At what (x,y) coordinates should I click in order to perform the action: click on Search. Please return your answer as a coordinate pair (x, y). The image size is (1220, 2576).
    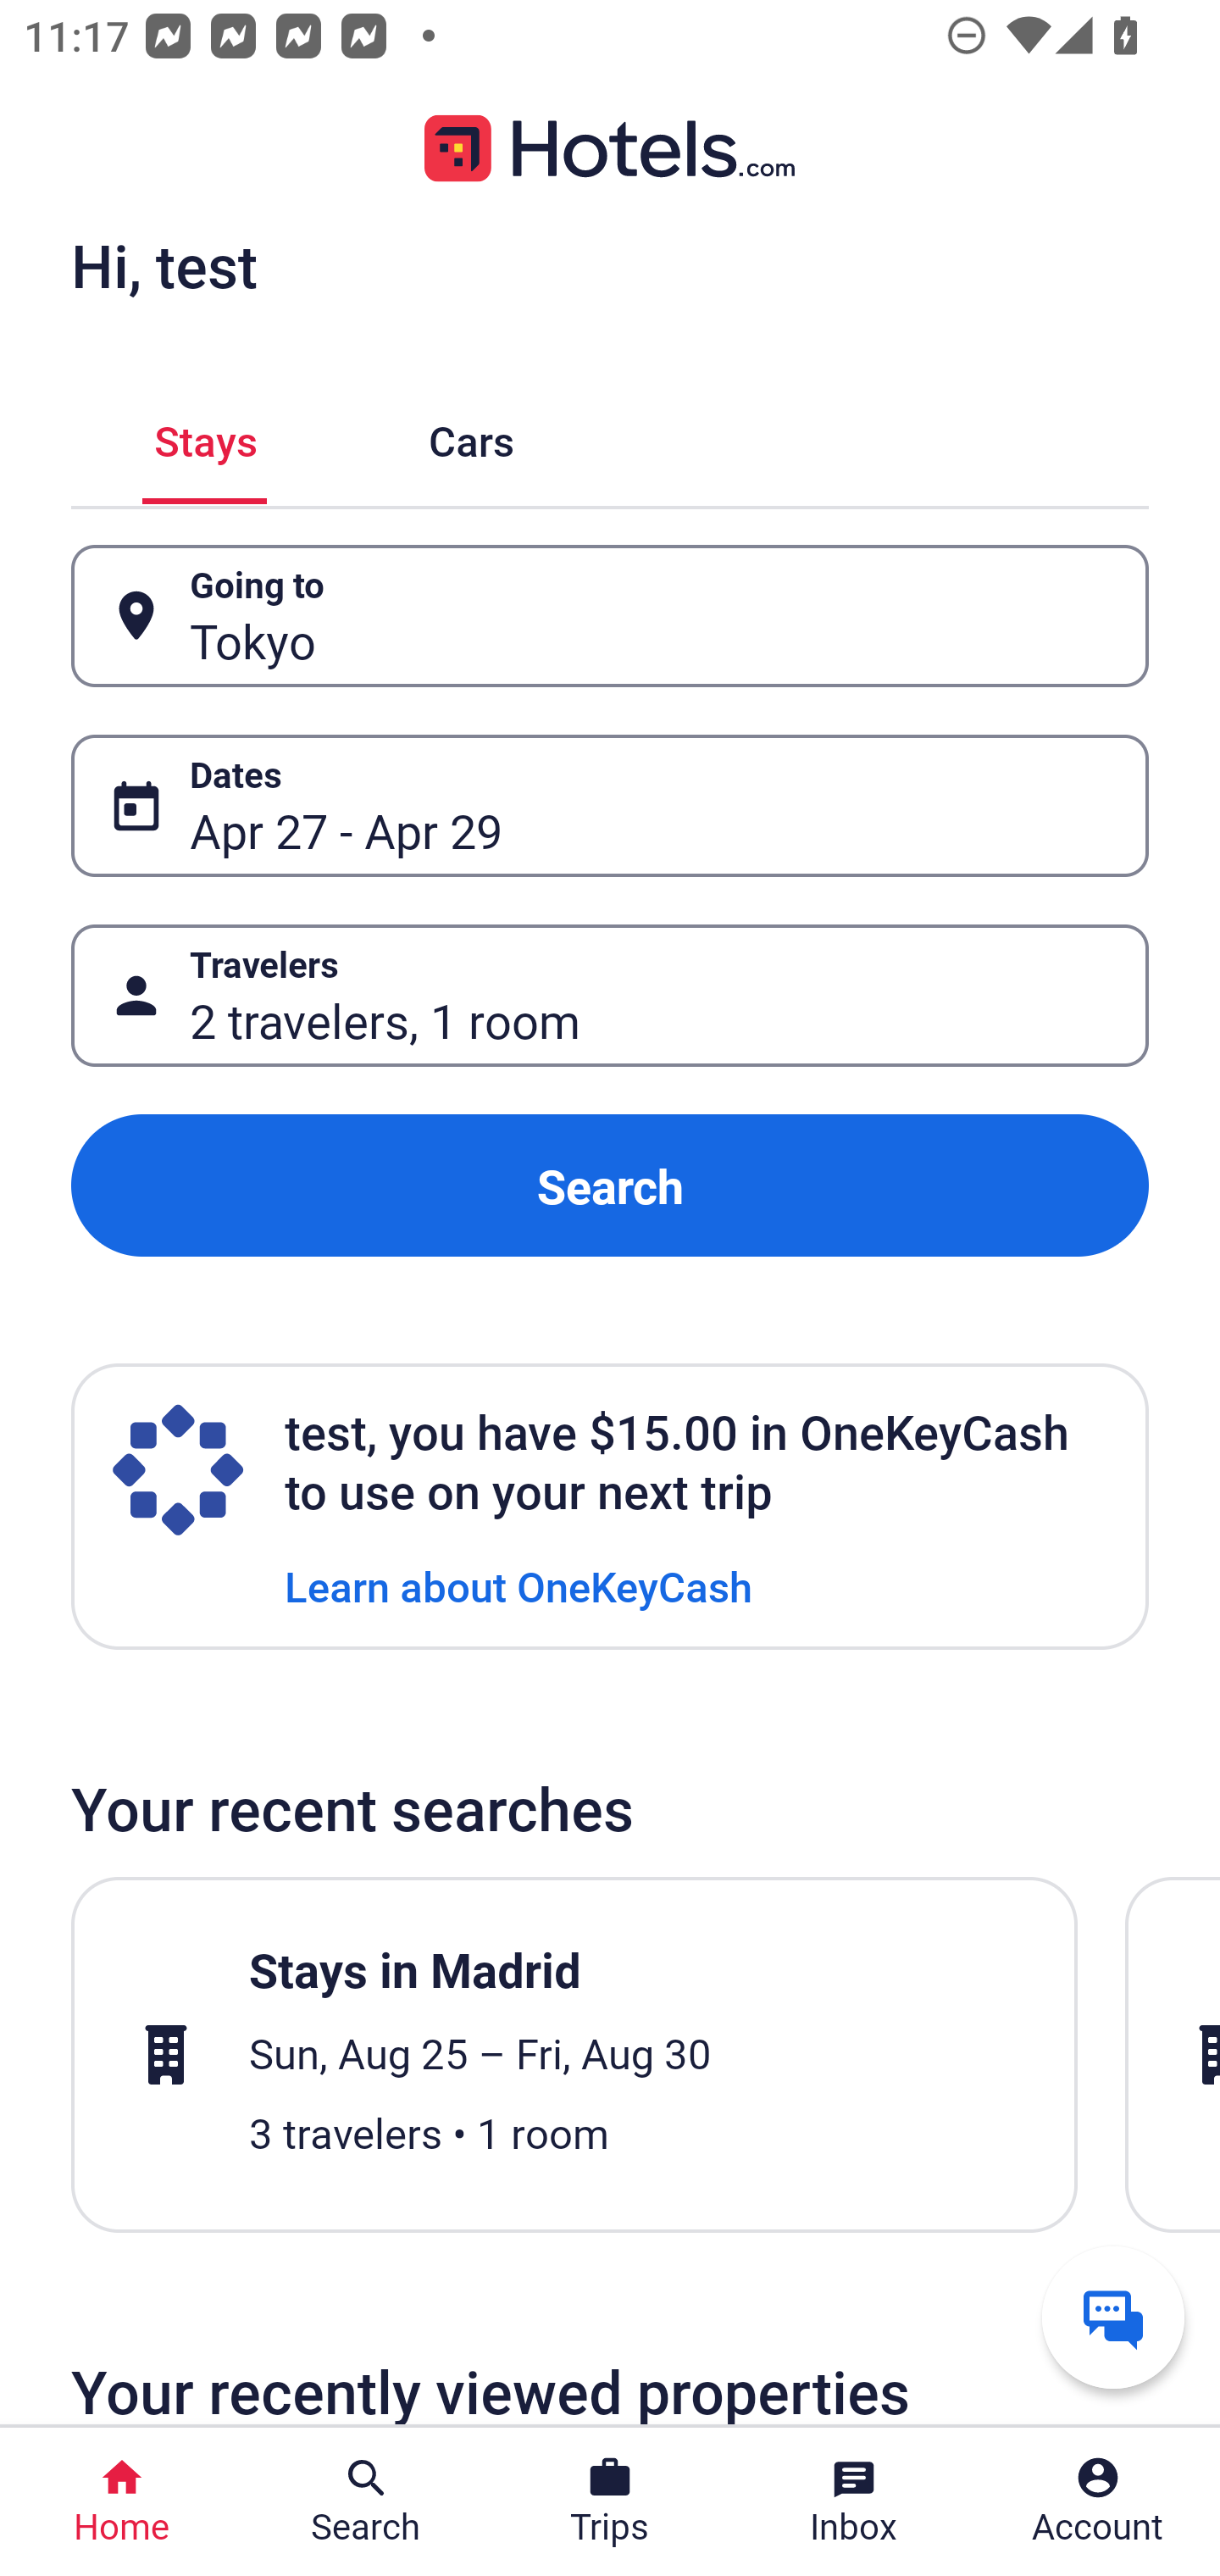
    Looking at the image, I should click on (610, 1186).